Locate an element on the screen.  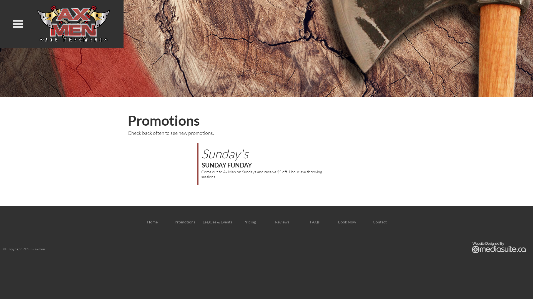
Home is located at coordinates (152, 222).